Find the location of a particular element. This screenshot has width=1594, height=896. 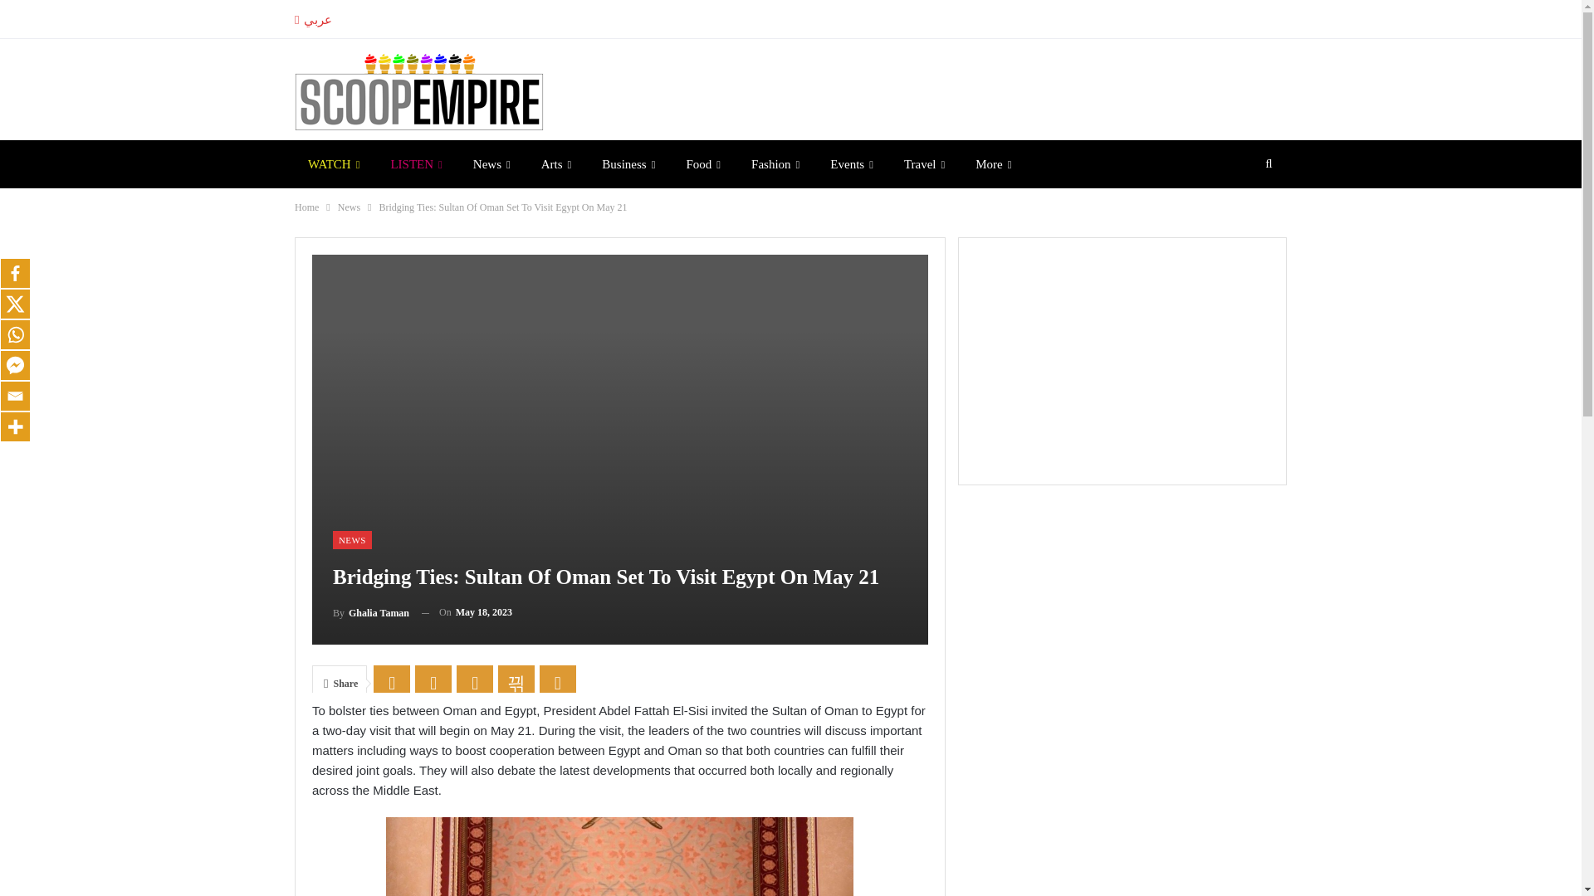

Business is located at coordinates (628, 163).